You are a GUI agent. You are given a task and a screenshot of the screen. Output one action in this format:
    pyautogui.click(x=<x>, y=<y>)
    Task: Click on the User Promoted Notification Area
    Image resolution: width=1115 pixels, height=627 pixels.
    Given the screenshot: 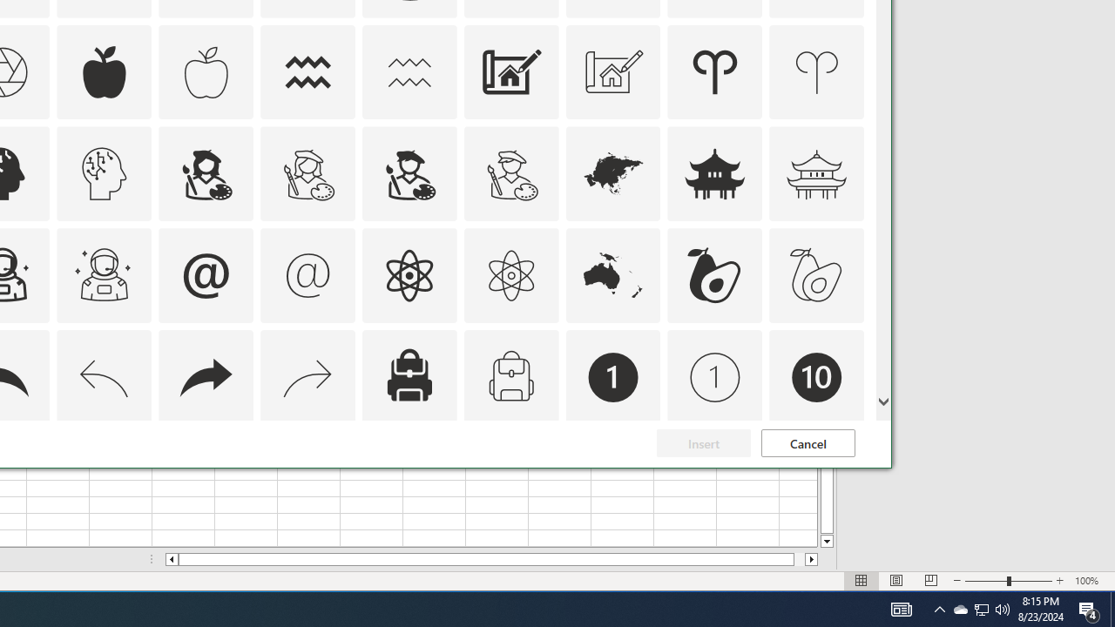 What is the action you would take?
    pyautogui.click(x=981, y=610)
    